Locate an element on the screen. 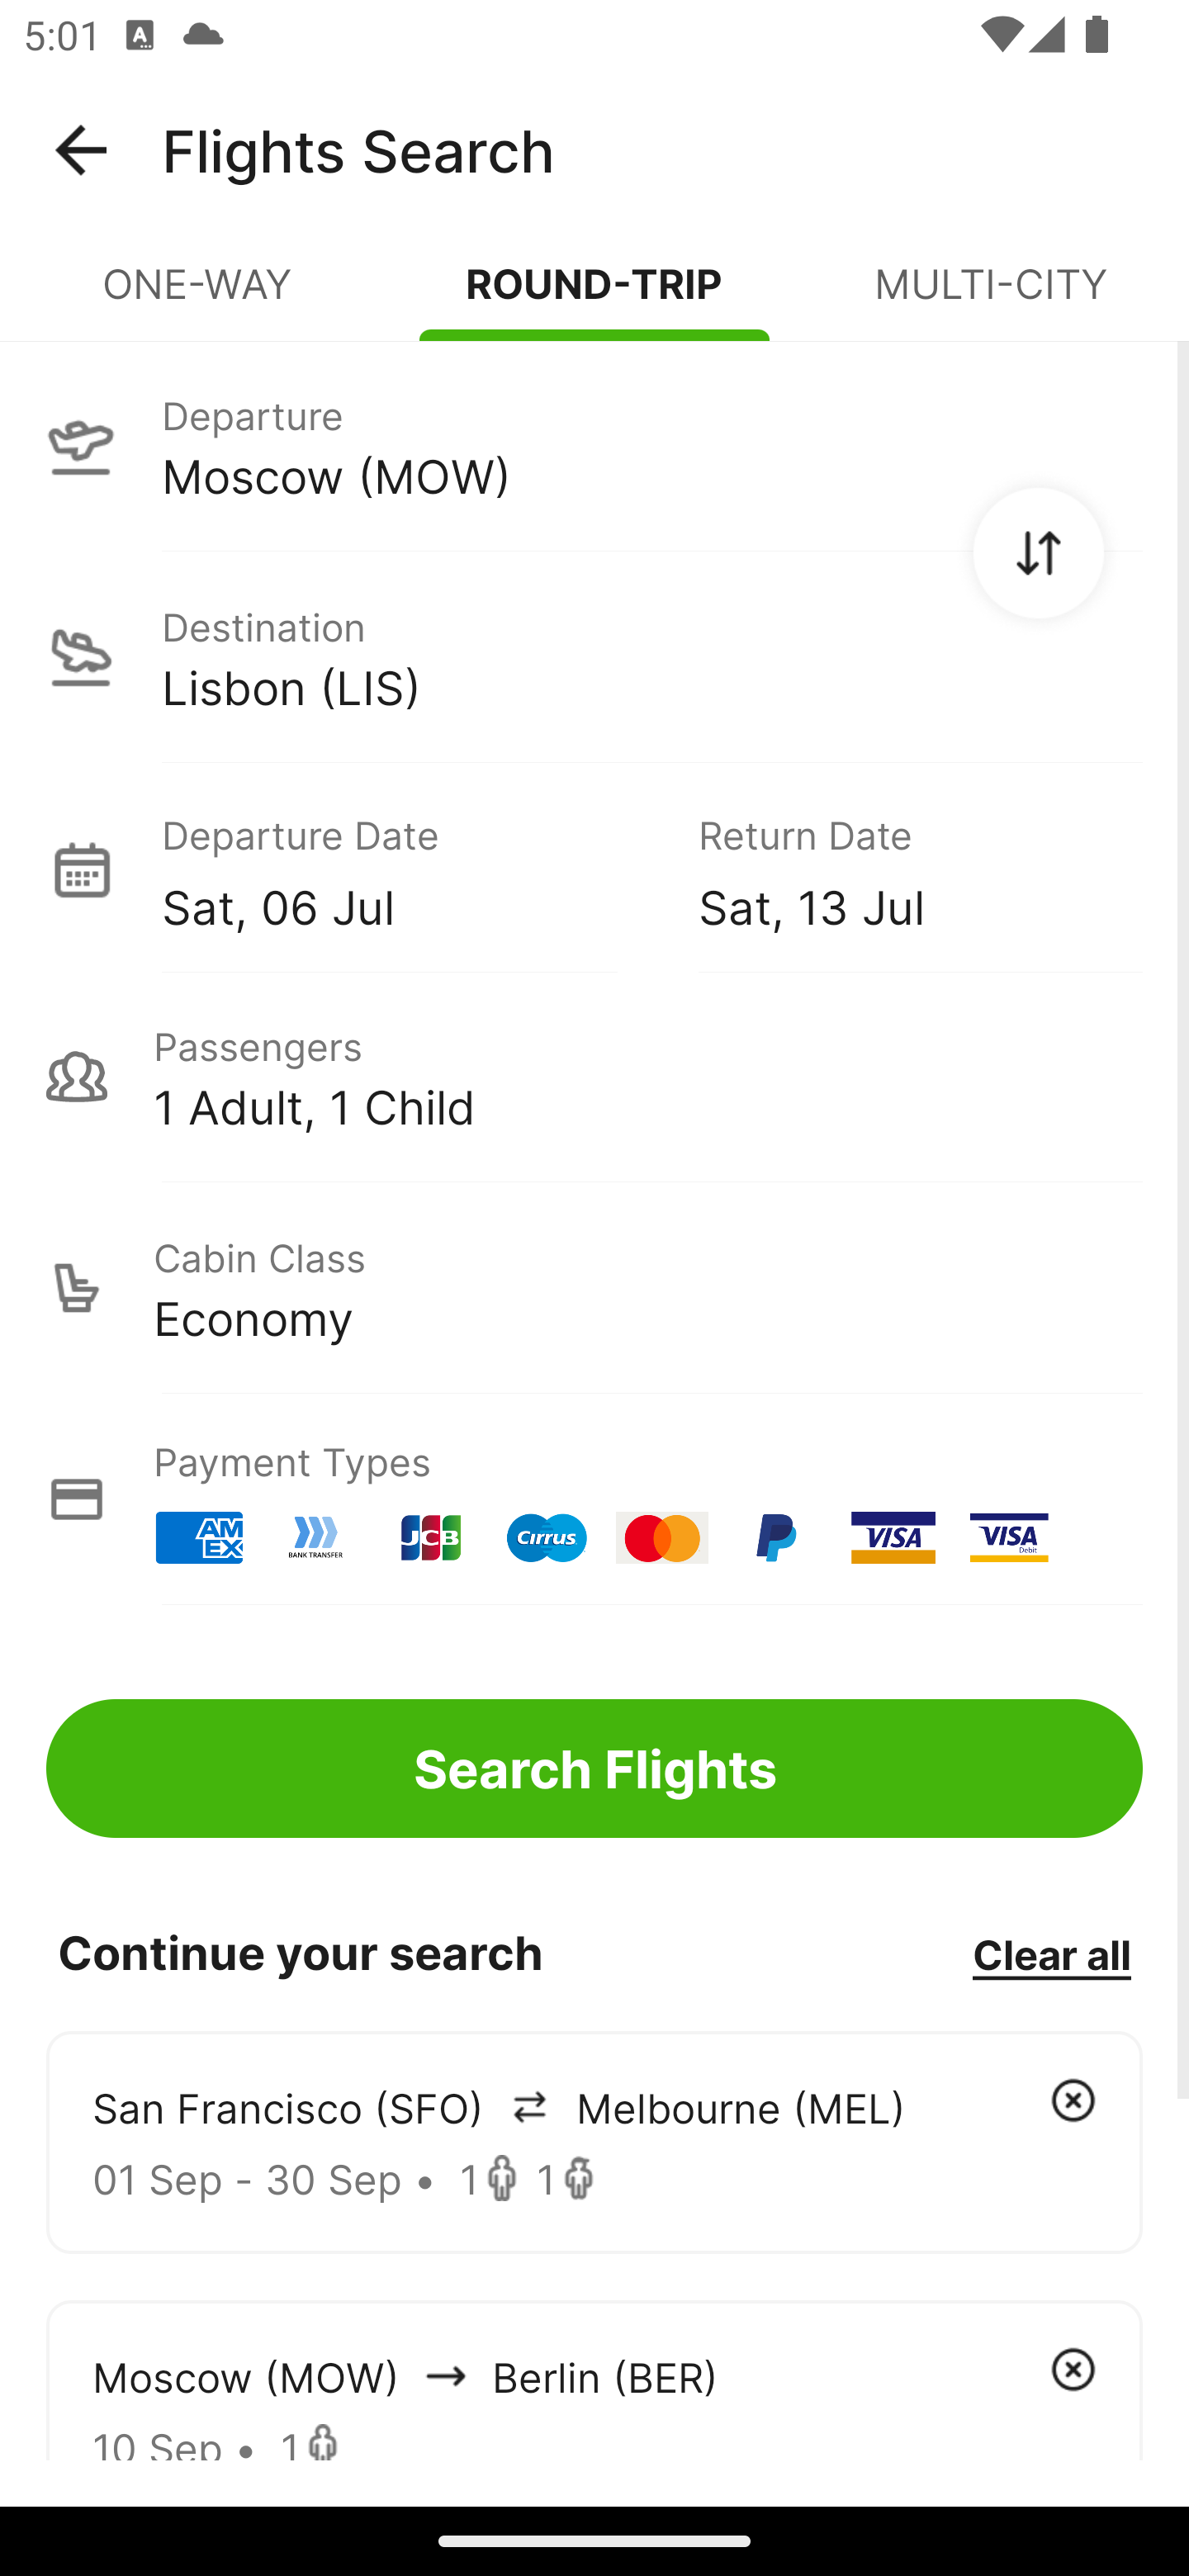 Image resolution: width=1189 pixels, height=2576 pixels. Return Date Sat, 13 Jul is located at coordinates (897, 869).